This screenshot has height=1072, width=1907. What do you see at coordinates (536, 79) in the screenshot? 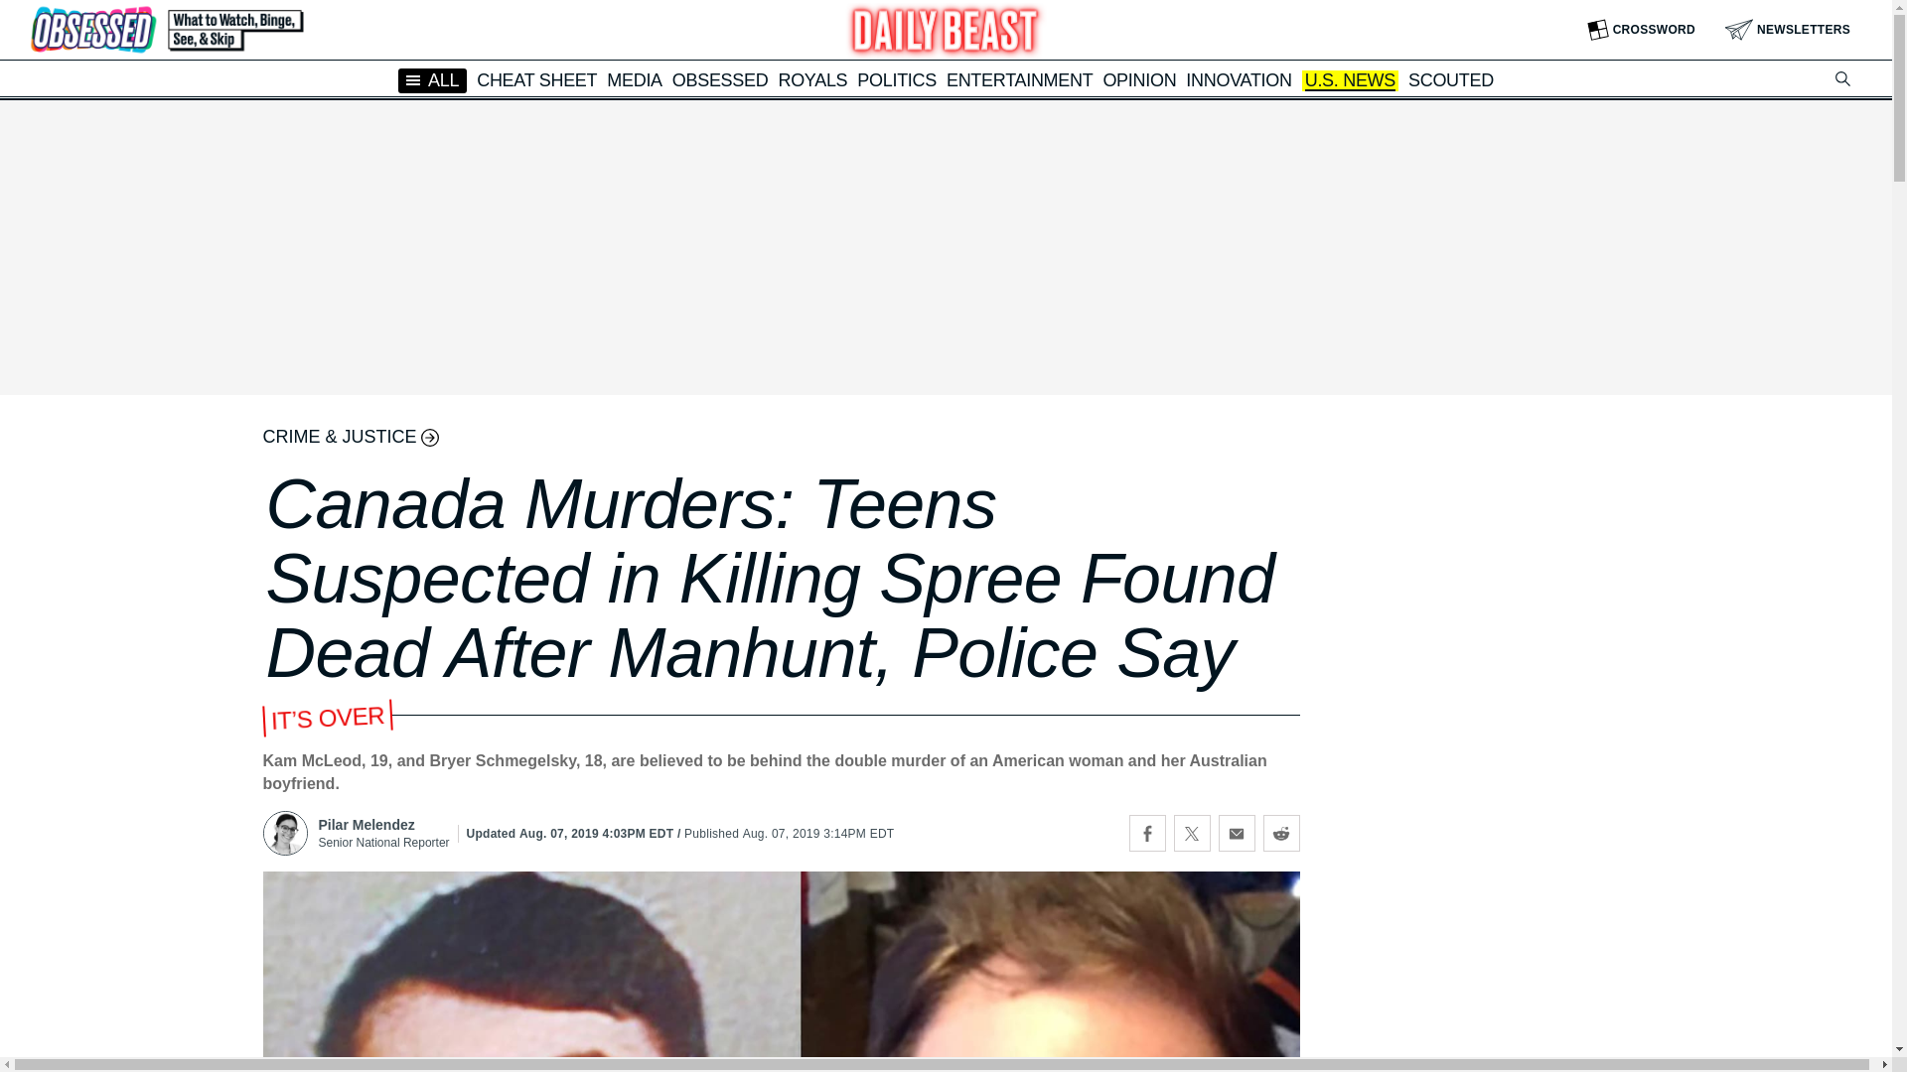
I see `CHEAT SHEET` at bounding box center [536, 79].